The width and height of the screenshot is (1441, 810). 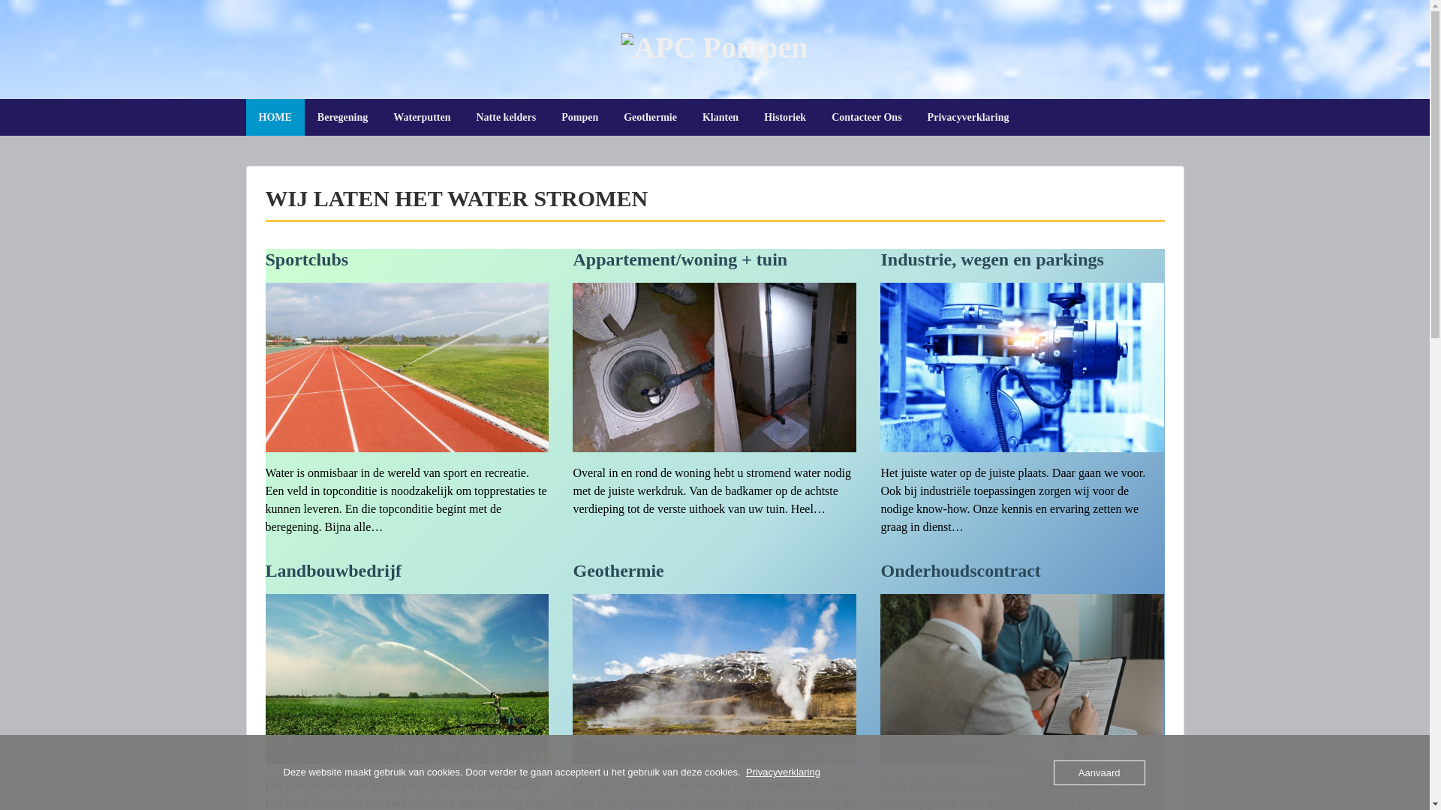 I want to click on Pompen, so click(x=579, y=117).